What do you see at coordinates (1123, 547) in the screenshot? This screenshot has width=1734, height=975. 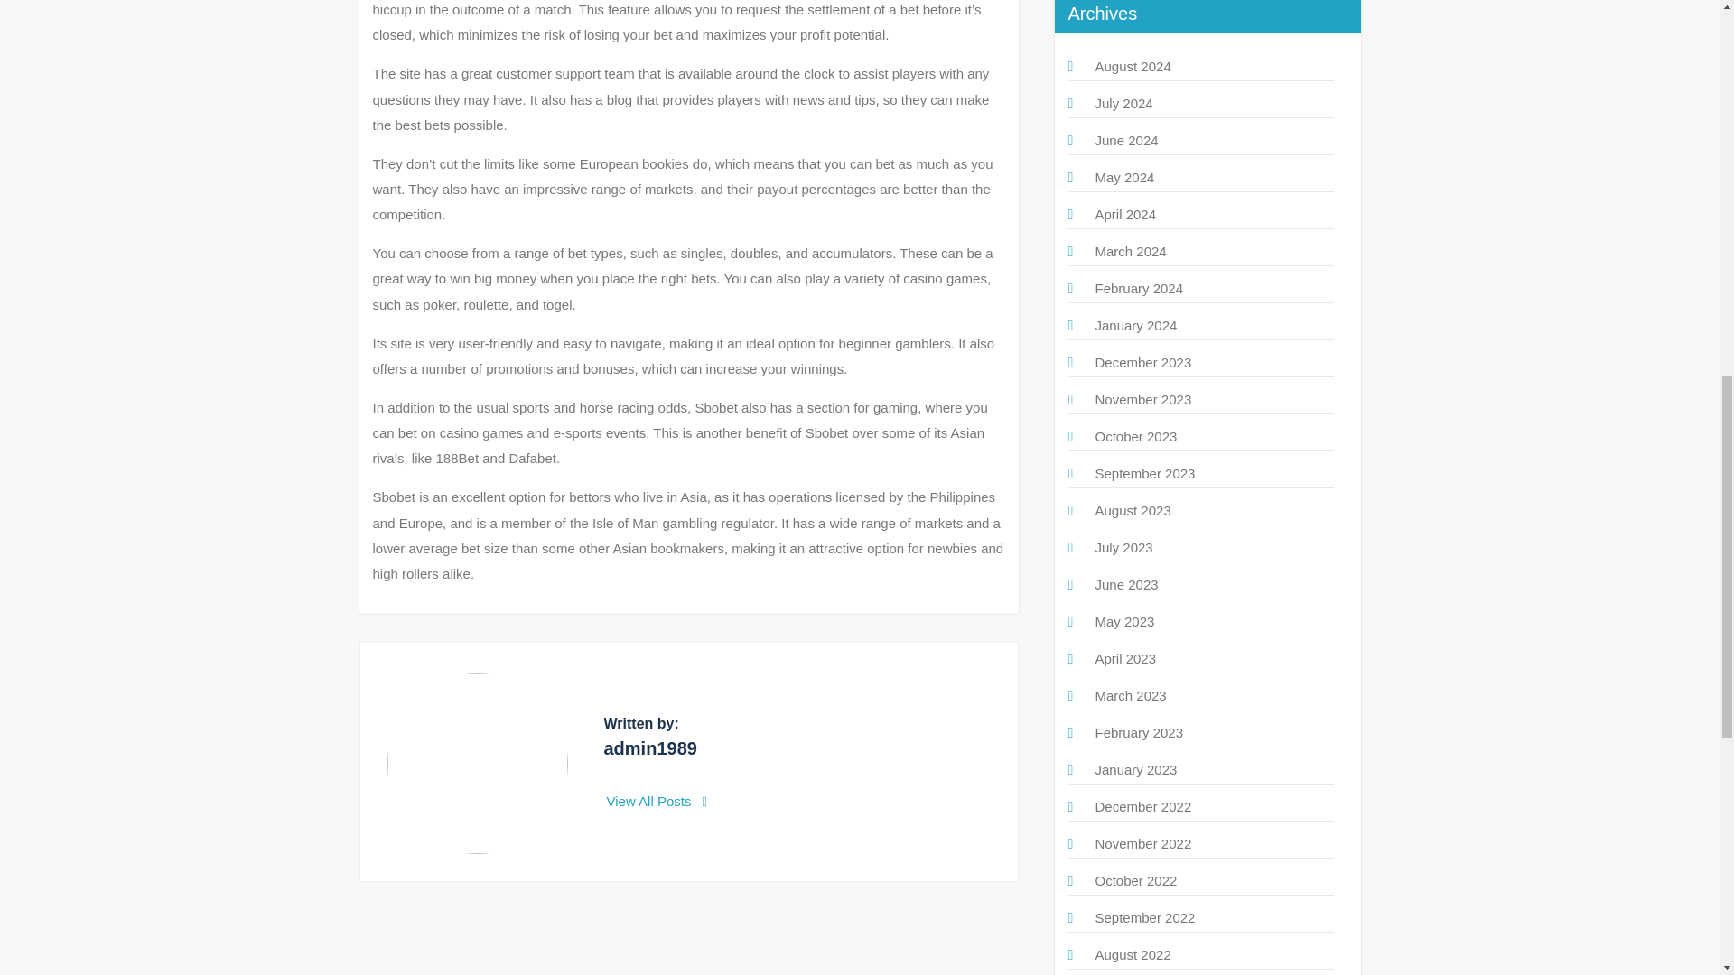 I see `July 2023` at bounding box center [1123, 547].